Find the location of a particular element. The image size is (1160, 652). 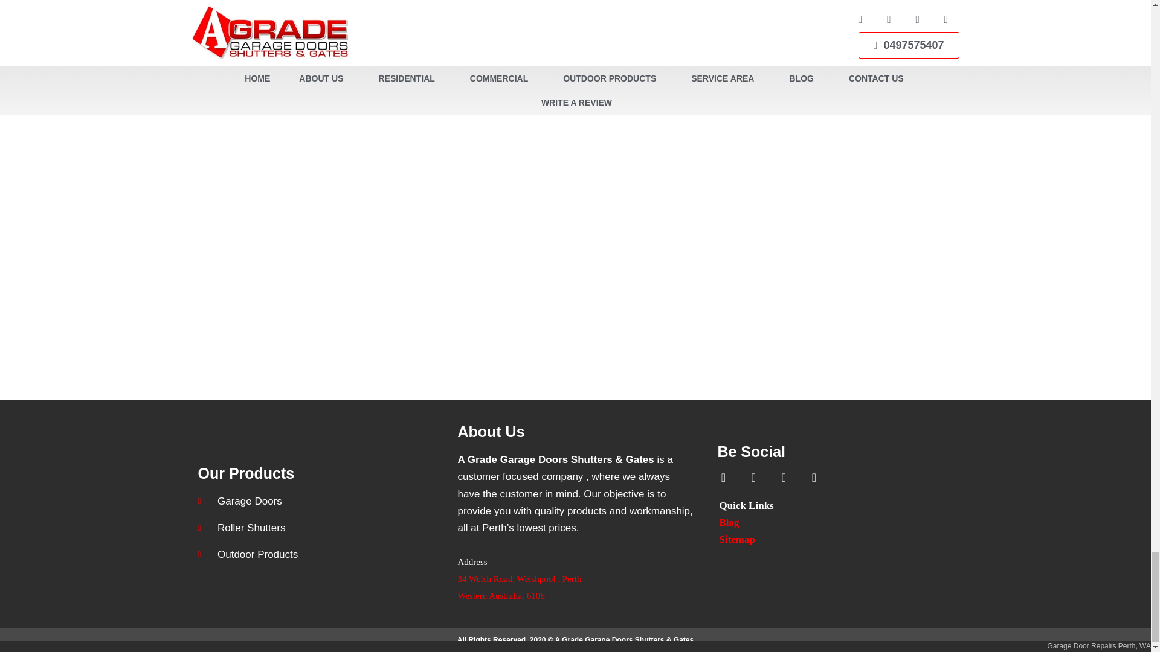

garage door is located at coordinates (770, 22).